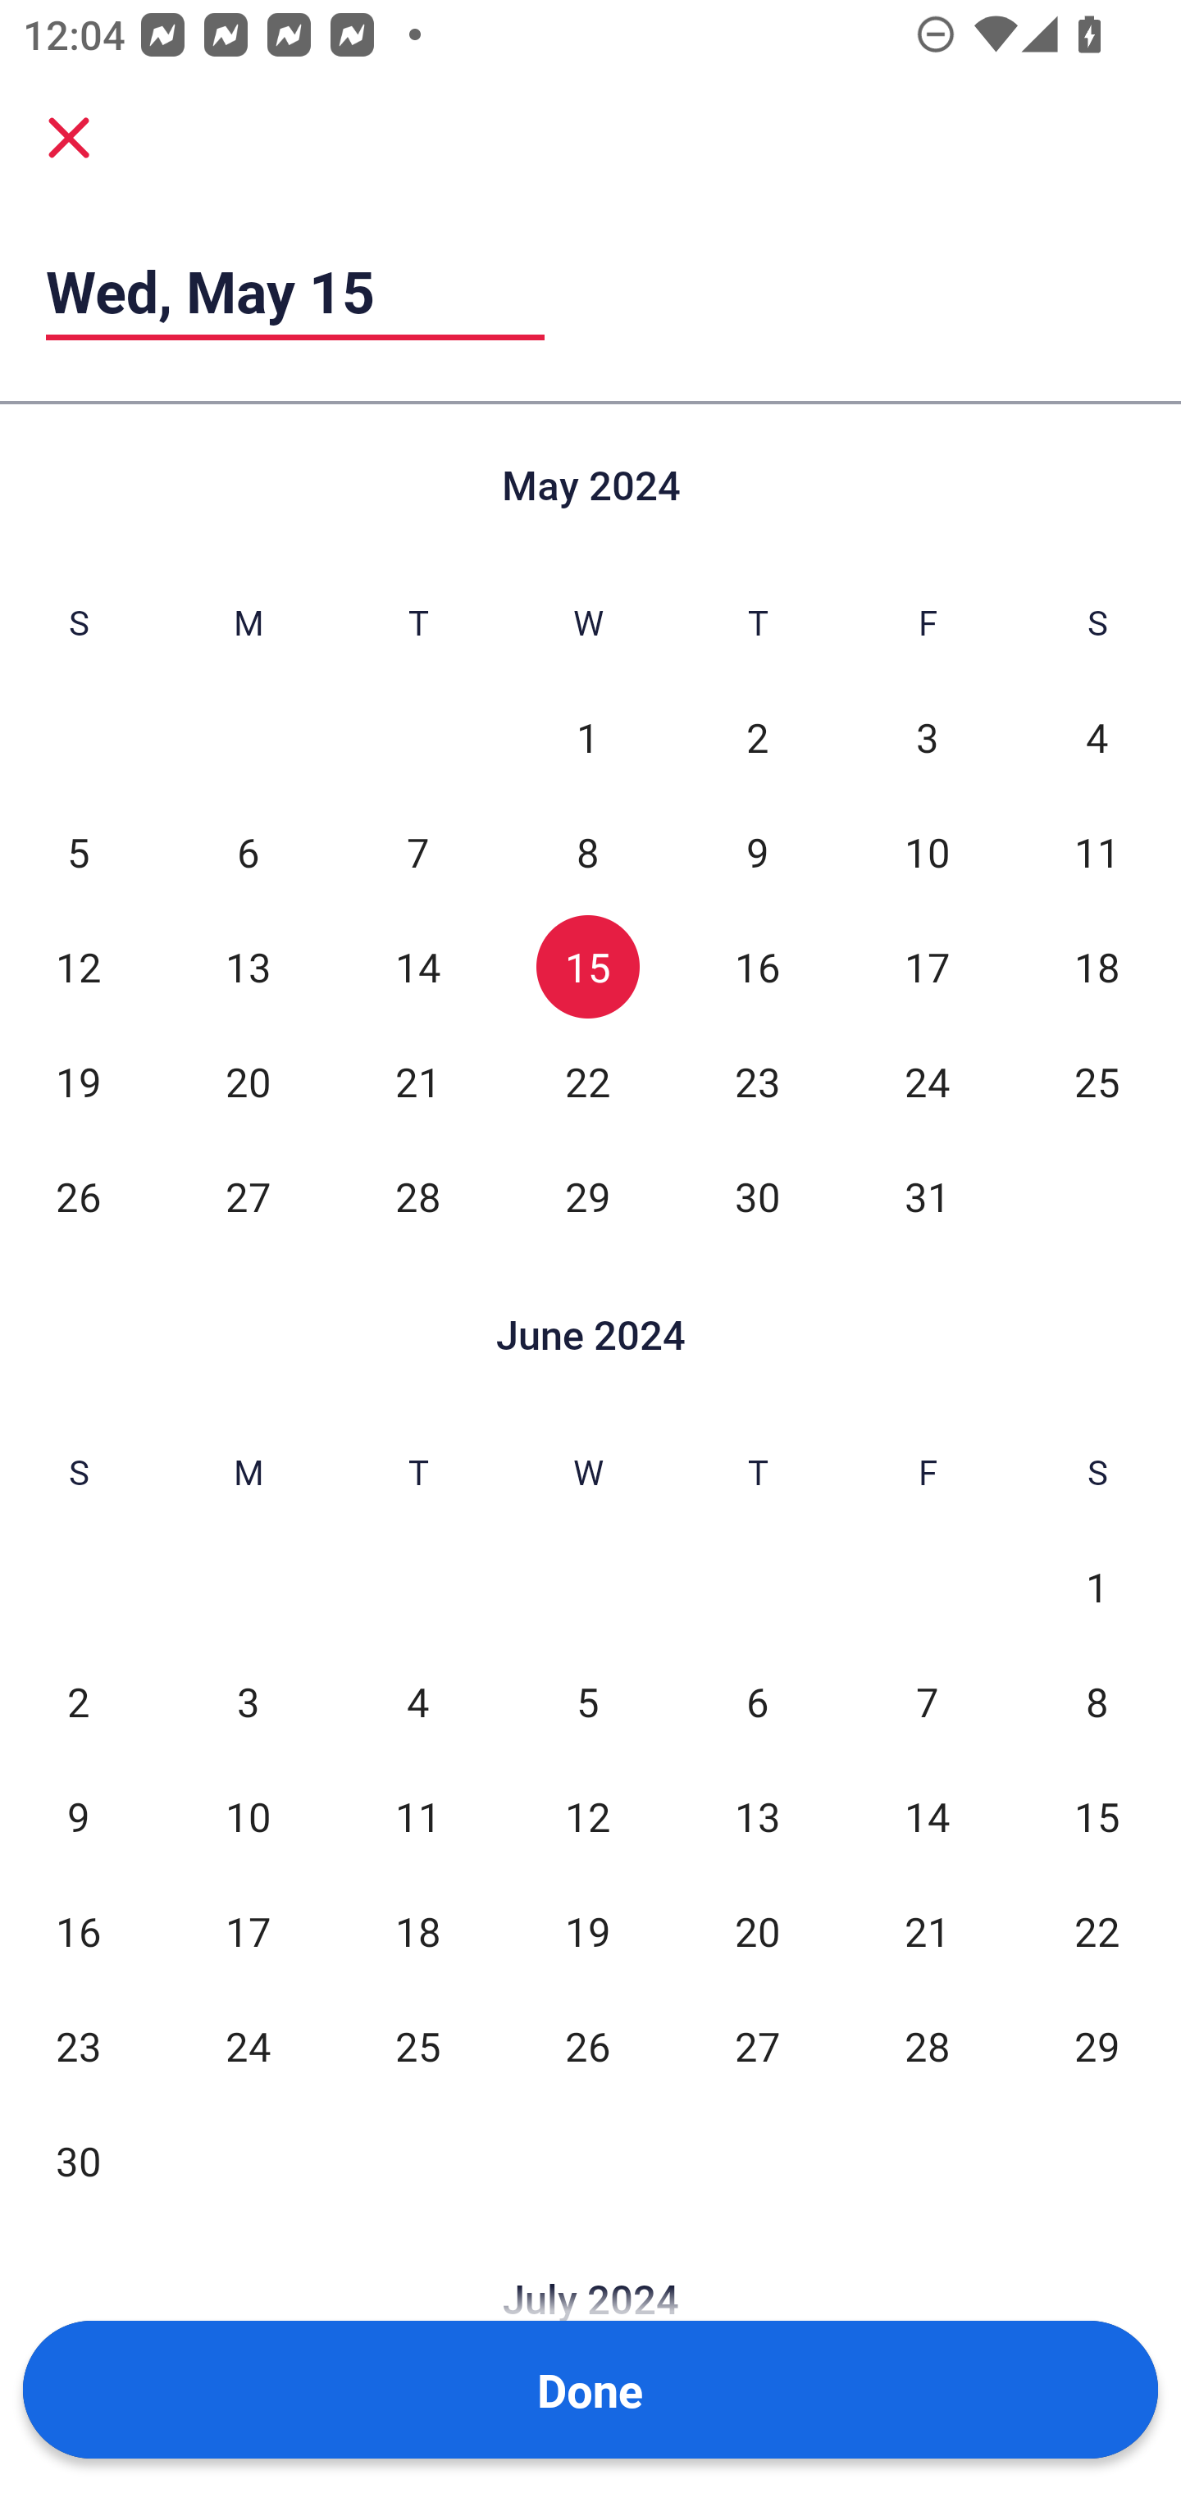 The width and height of the screenshot is (1181, 2493). What do you see at coordinates (78, 1082) in the screenshot?
I see `19 Sun, May 19, Not Selected` at bounding box center [78, 1082].